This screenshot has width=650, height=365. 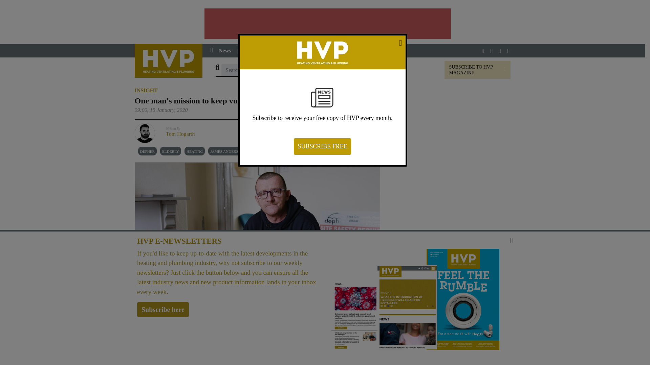 What do you see at coordinates (350, 50) in the screenshot?
I see `Magazine` at bounding box center [350, 50].